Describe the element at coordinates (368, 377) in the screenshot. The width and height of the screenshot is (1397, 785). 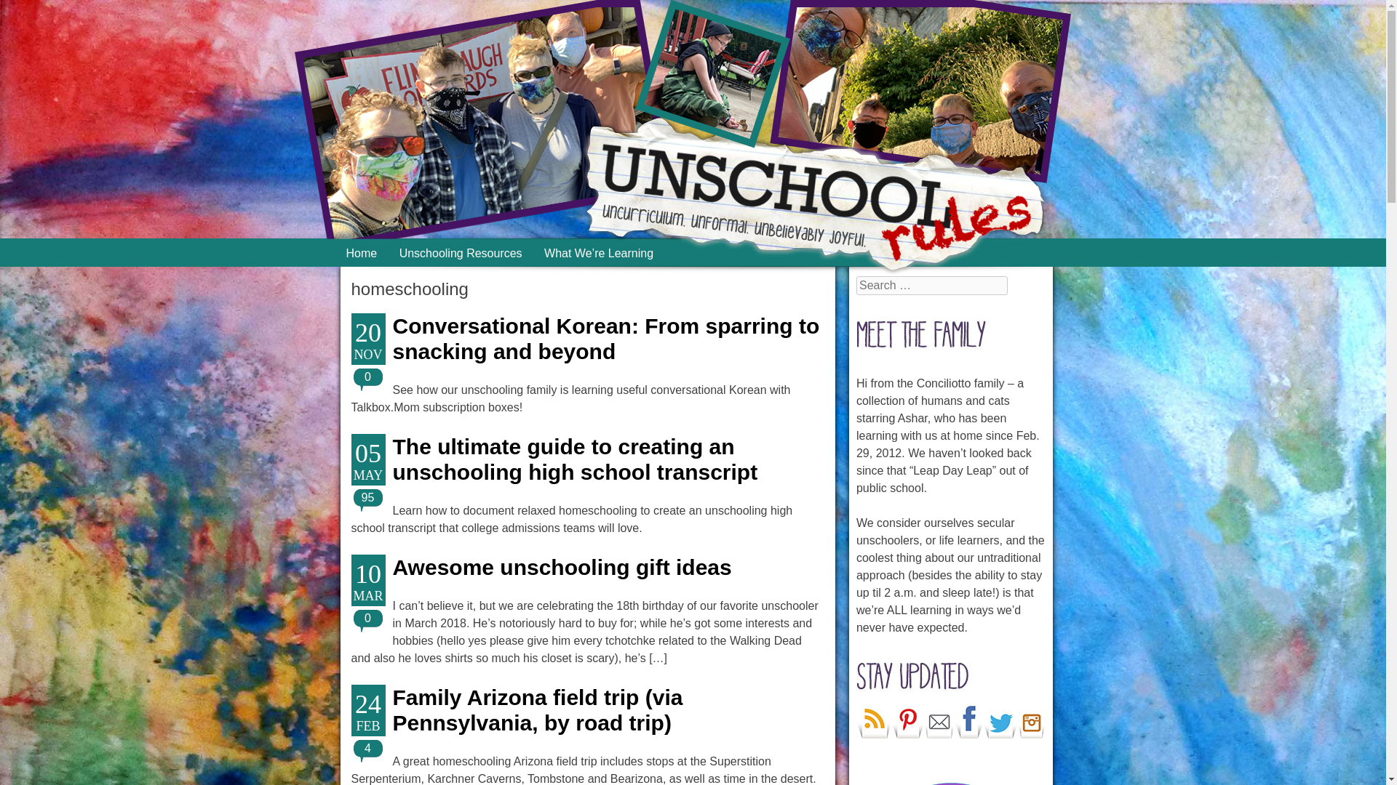
I see `0` at that location.